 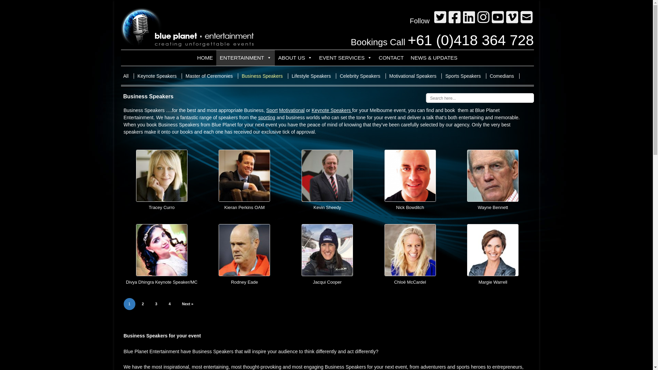 What do you see at coordinates (160, 76) in the screenshot?
I see `Keynote Speakers` at bounding box center [160, 76].